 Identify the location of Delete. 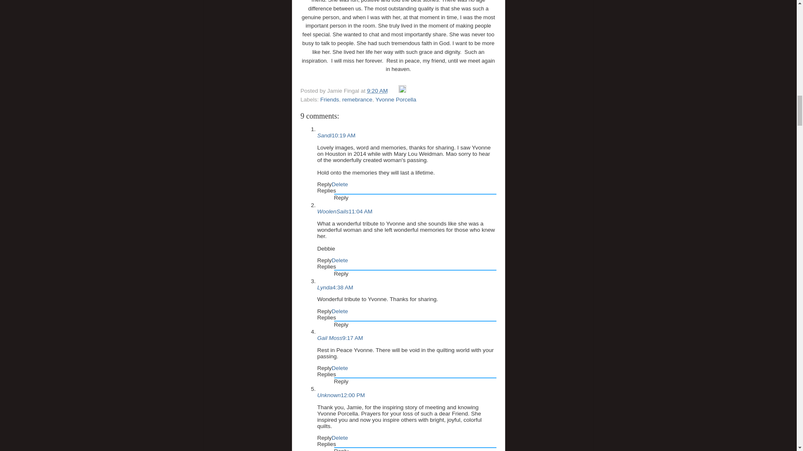
(340, 185).